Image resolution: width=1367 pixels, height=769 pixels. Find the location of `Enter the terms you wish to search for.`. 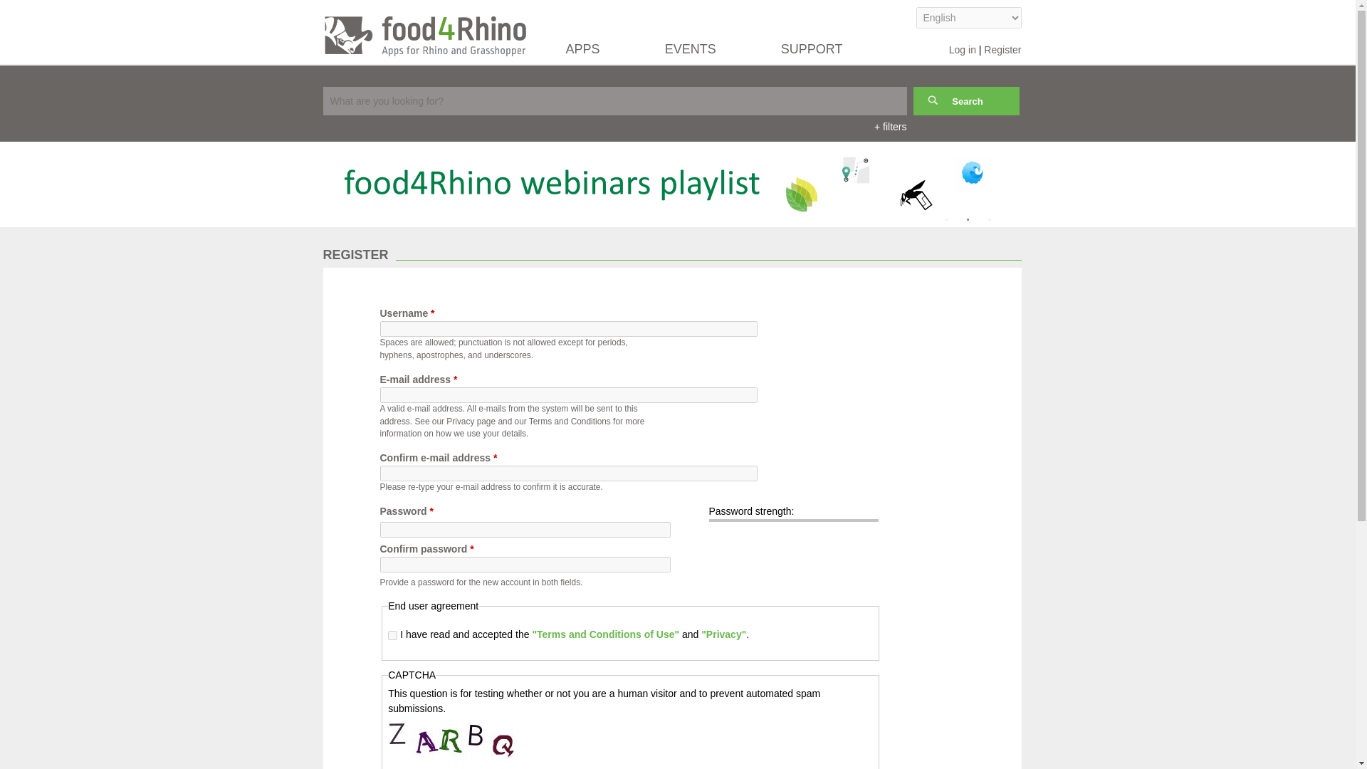

Enter the terms you wish to search for. is located at coordinates (615, 101).